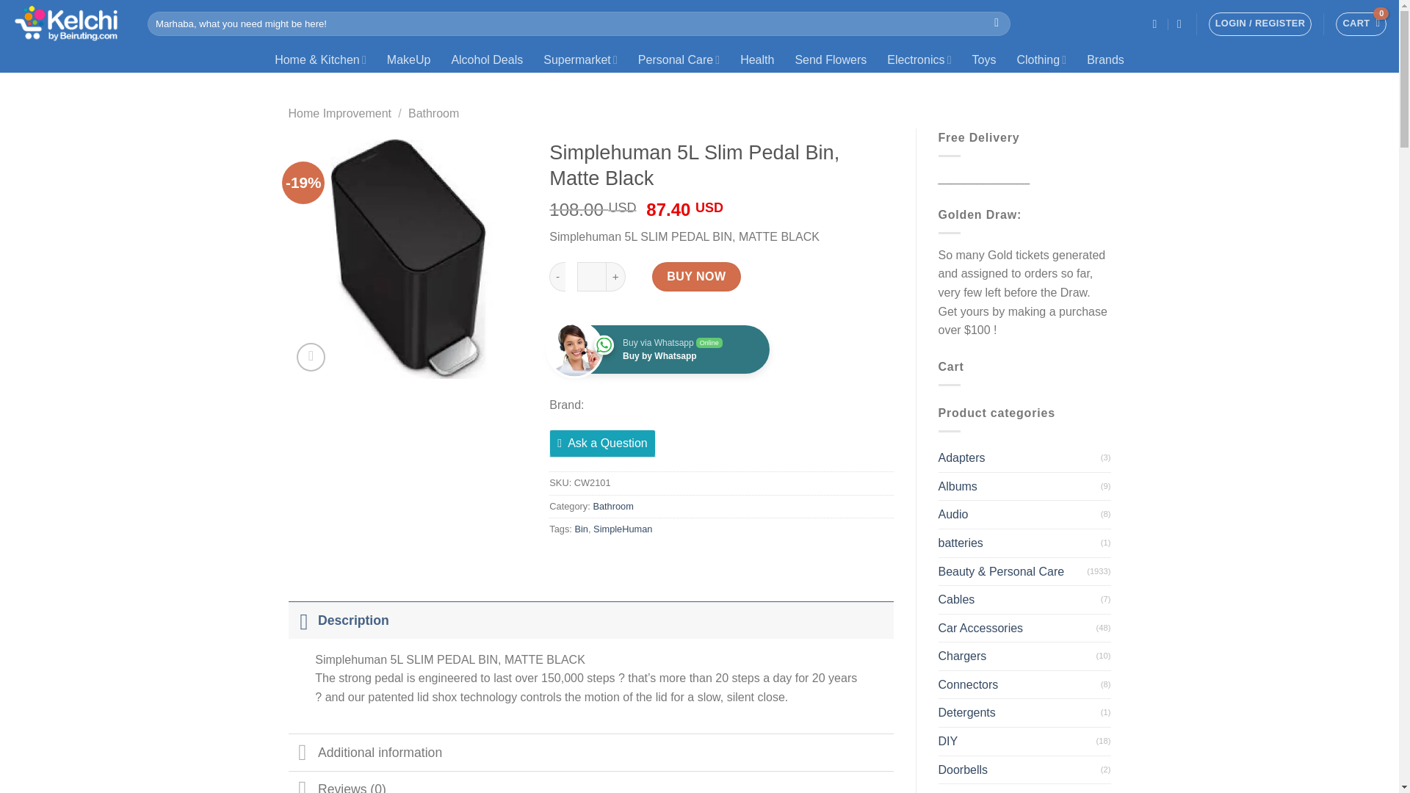  I want to click on MakeUp, so click(408, 59).